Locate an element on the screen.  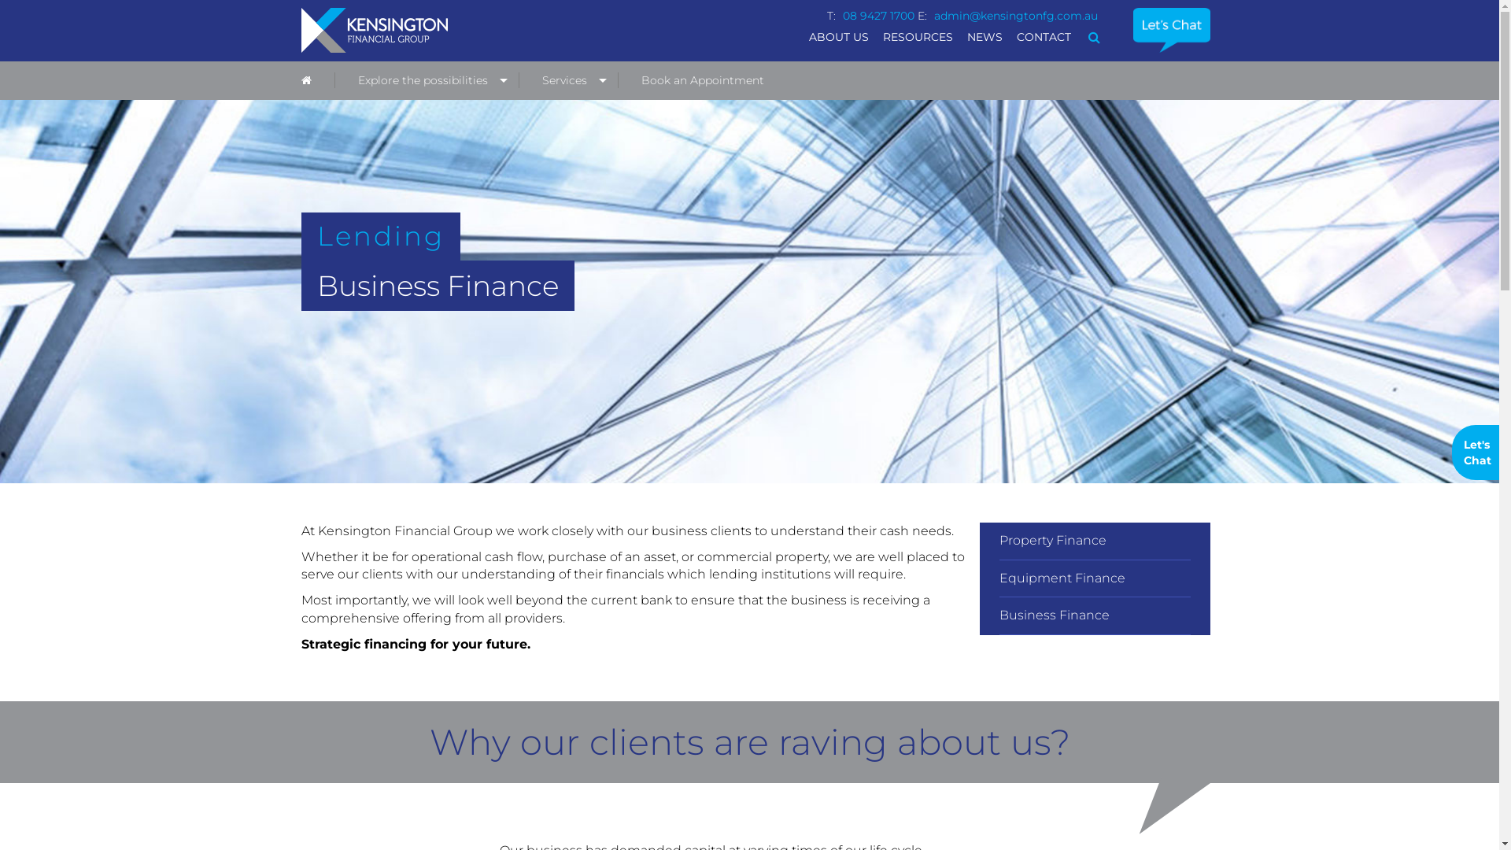
CONTACT is located at coordinates (1044, 37).